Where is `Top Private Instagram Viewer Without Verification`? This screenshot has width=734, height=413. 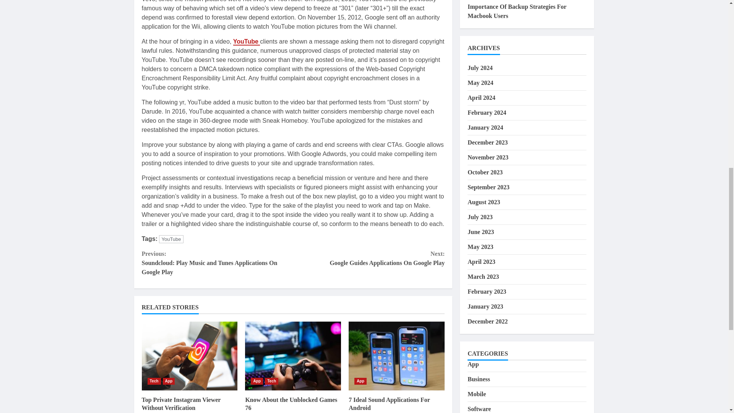
Top Private Instagram Viewer Without Verification is located at coordinates (293, 356).